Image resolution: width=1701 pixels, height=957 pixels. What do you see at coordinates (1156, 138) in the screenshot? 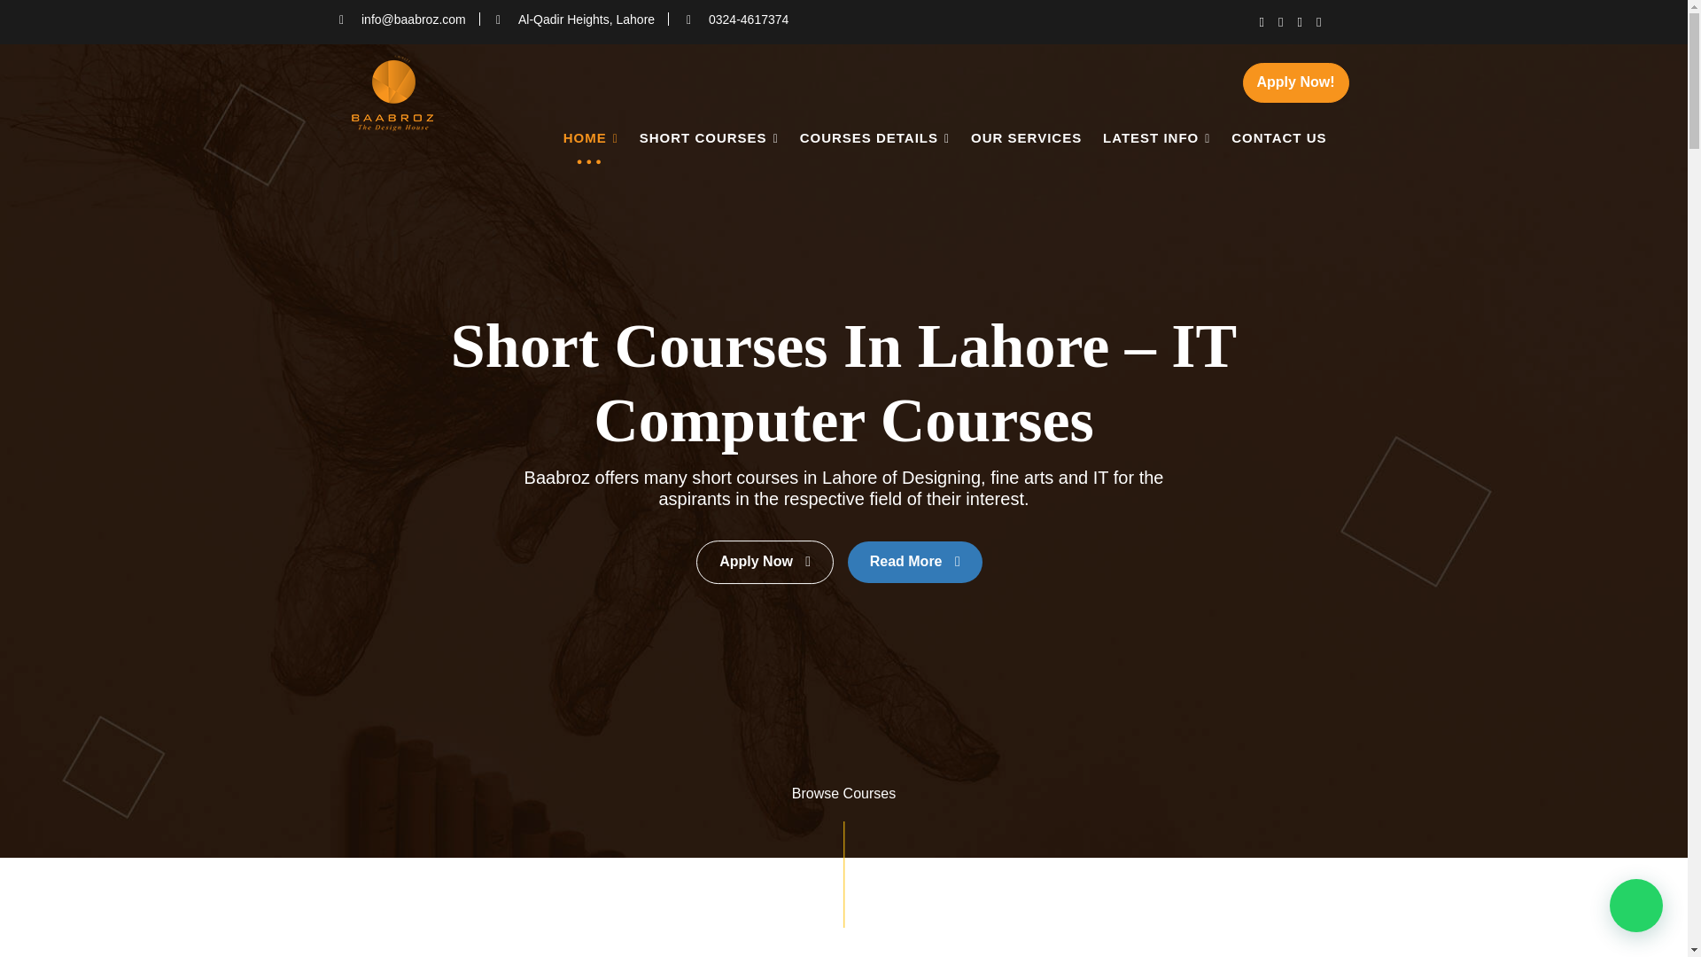
I see `LATEST INFO` at bounding box center [1156, 138].